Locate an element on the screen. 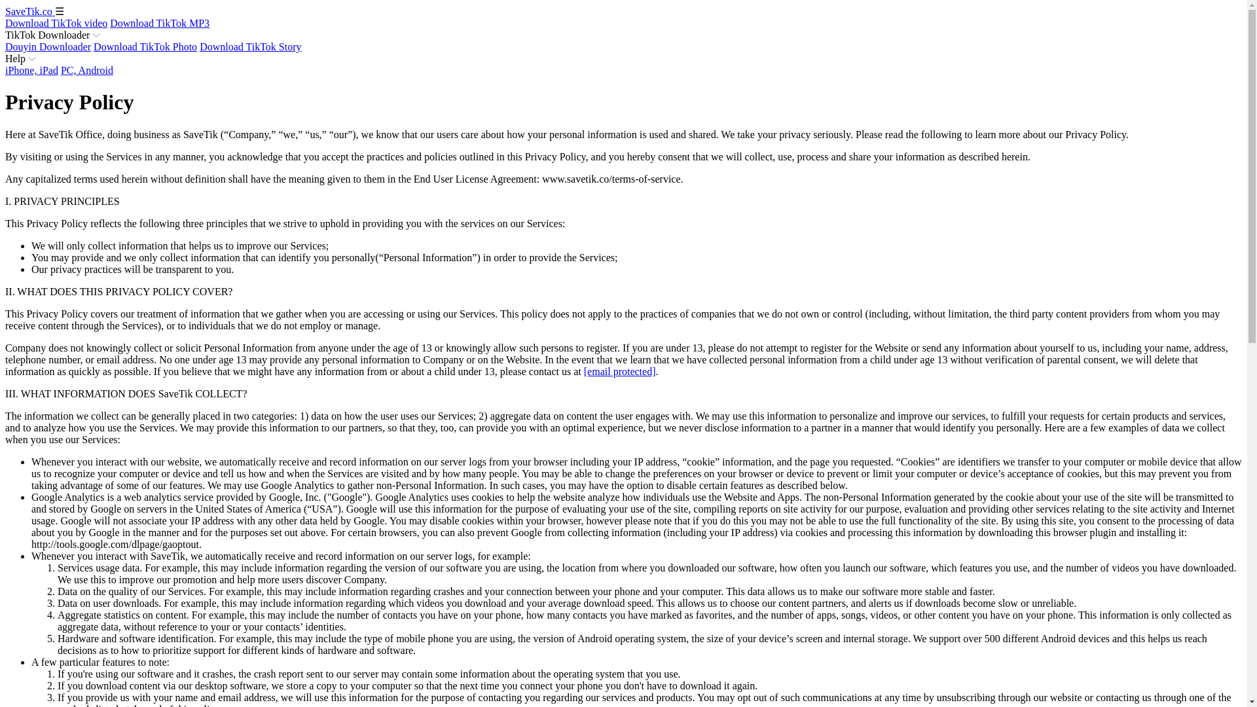  Download TikTok MP3 is located at coordinates (160, 24).